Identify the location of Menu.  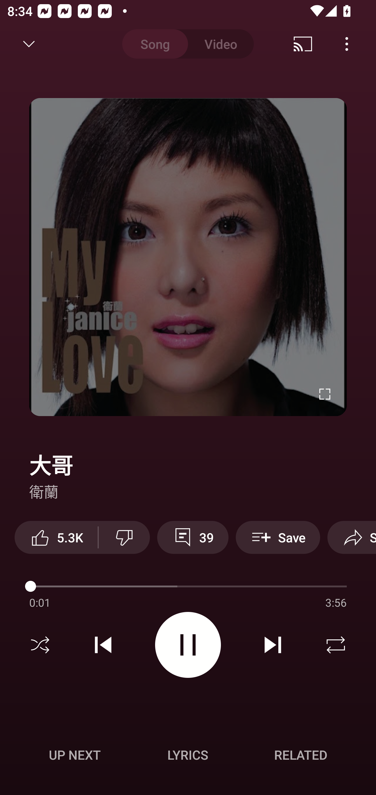
(349, 533).